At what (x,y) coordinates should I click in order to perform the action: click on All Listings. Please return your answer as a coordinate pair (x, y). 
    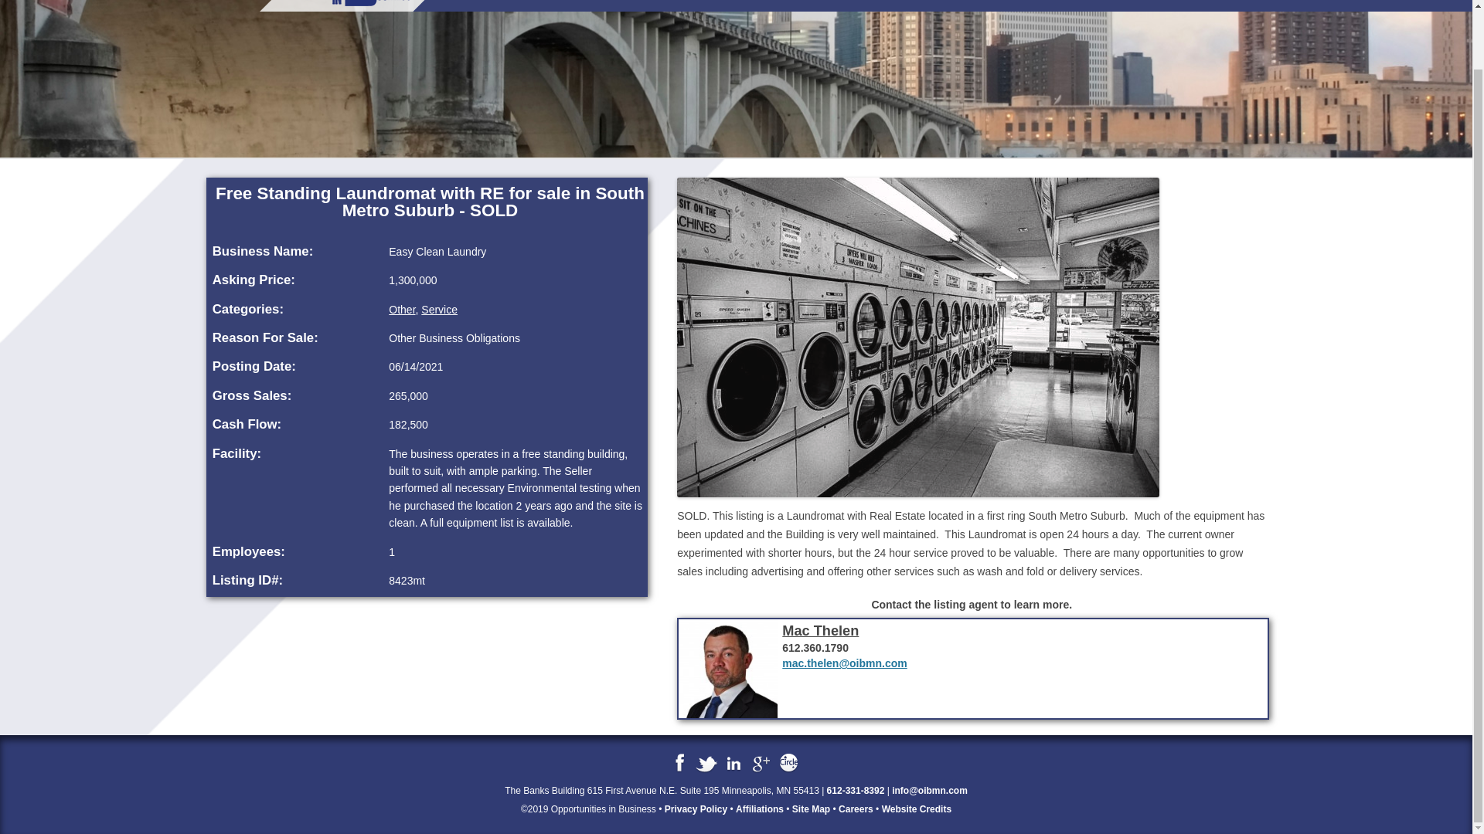
    Looking at the image, I should click on (676, 20).